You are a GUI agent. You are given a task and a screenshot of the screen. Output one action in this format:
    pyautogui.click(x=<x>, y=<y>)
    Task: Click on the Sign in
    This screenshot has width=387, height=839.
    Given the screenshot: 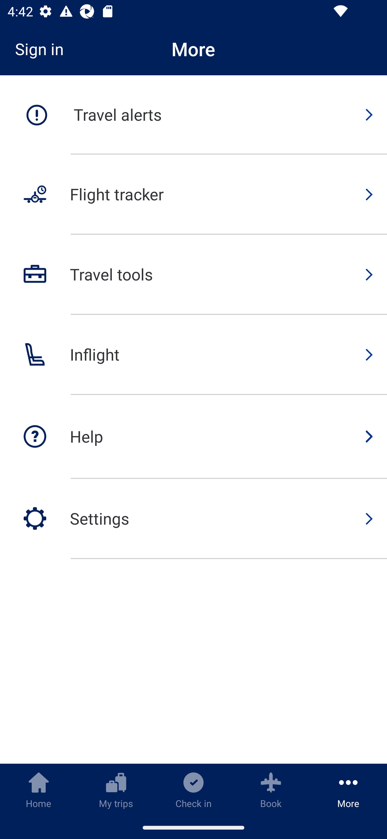 What is the action you would take?
    pyautogui.click(x=43, y=49)
    